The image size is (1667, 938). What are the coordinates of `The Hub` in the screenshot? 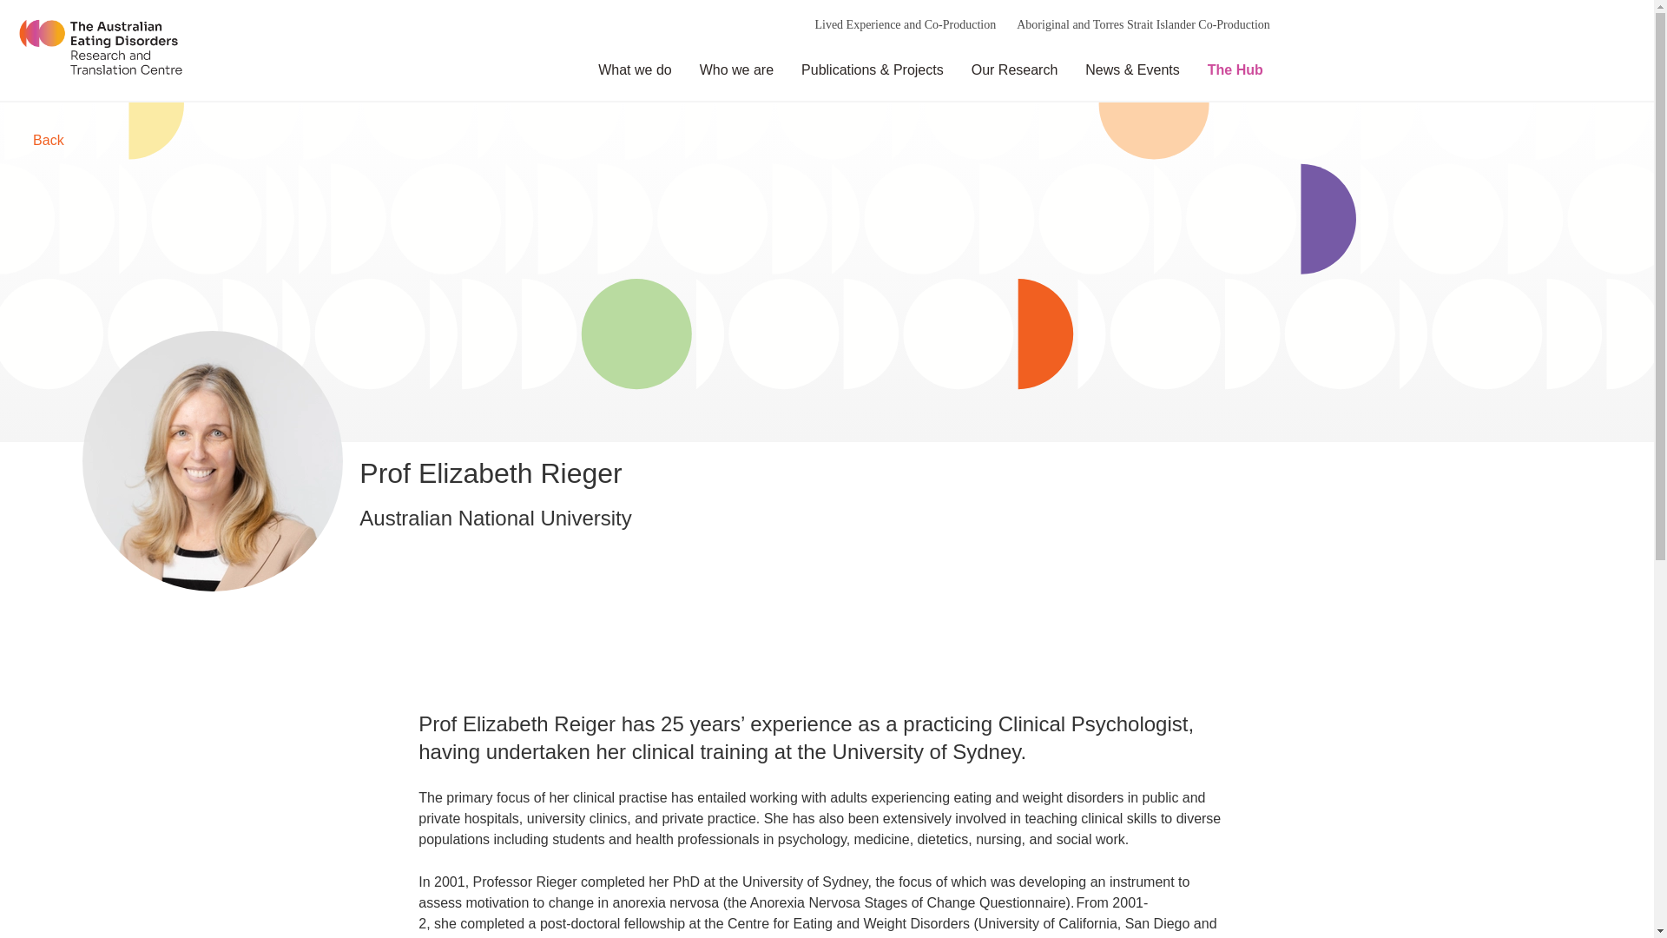 It's located at (1229, 69).